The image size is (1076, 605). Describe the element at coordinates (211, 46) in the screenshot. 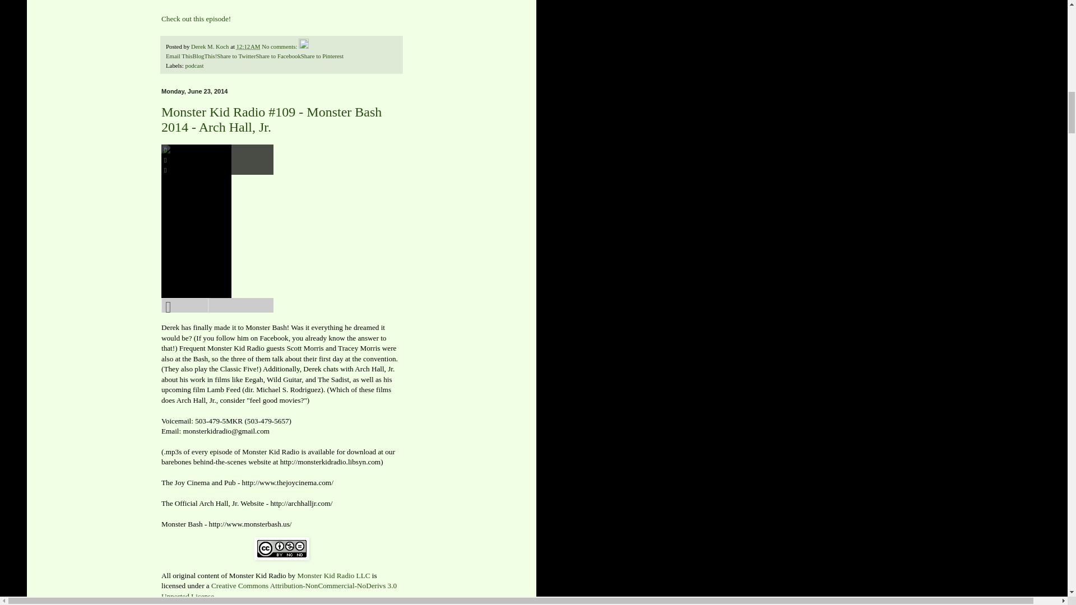

I see `Derek M. Koch` at that location.